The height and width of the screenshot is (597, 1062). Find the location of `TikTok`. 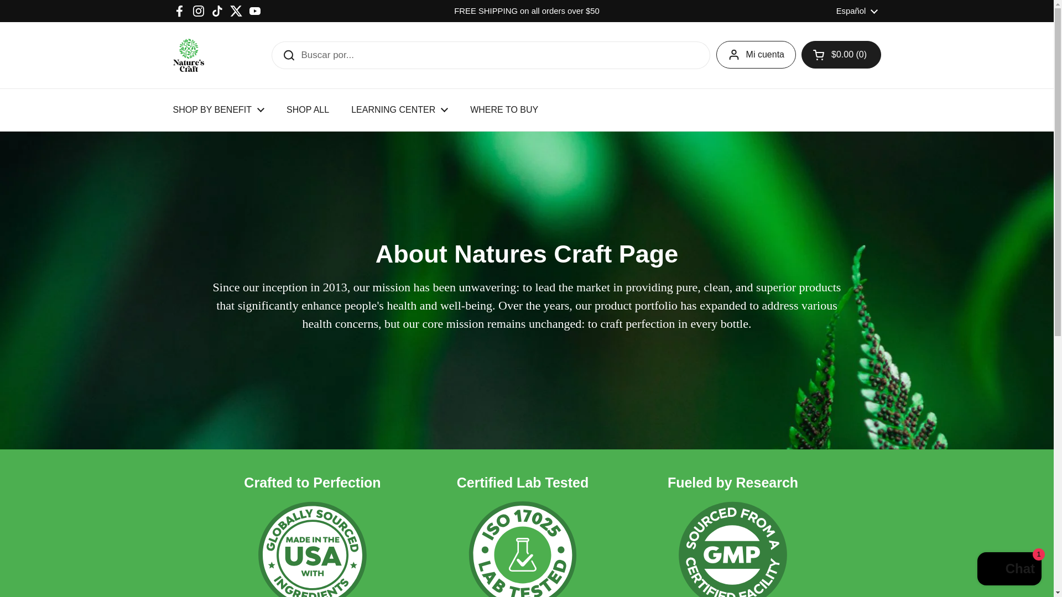

TikTok is located at coordinates (217, 11).